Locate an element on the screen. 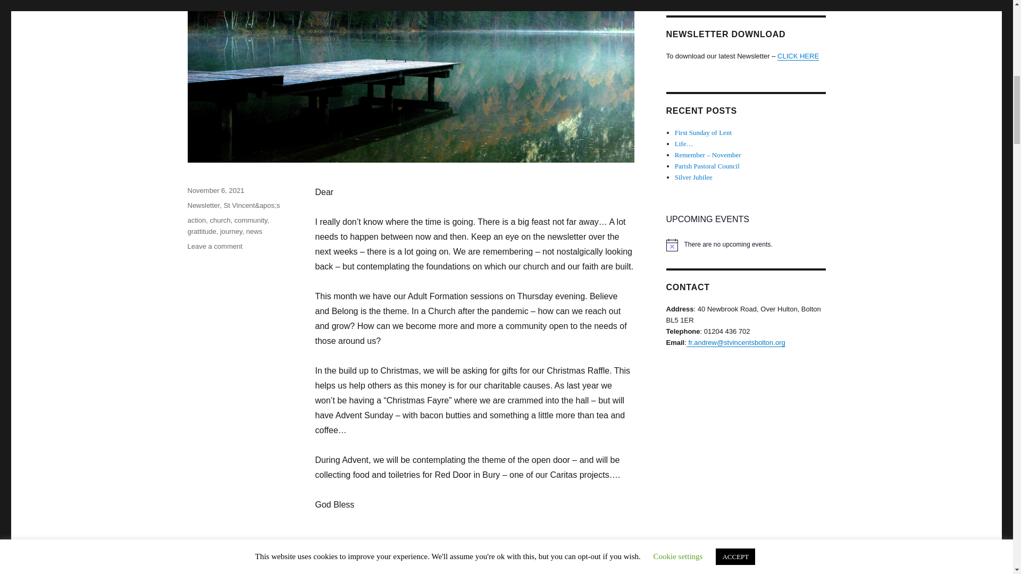 The width and height of the screenshot is (1021, 574). action is located at coordinates (196, 220).